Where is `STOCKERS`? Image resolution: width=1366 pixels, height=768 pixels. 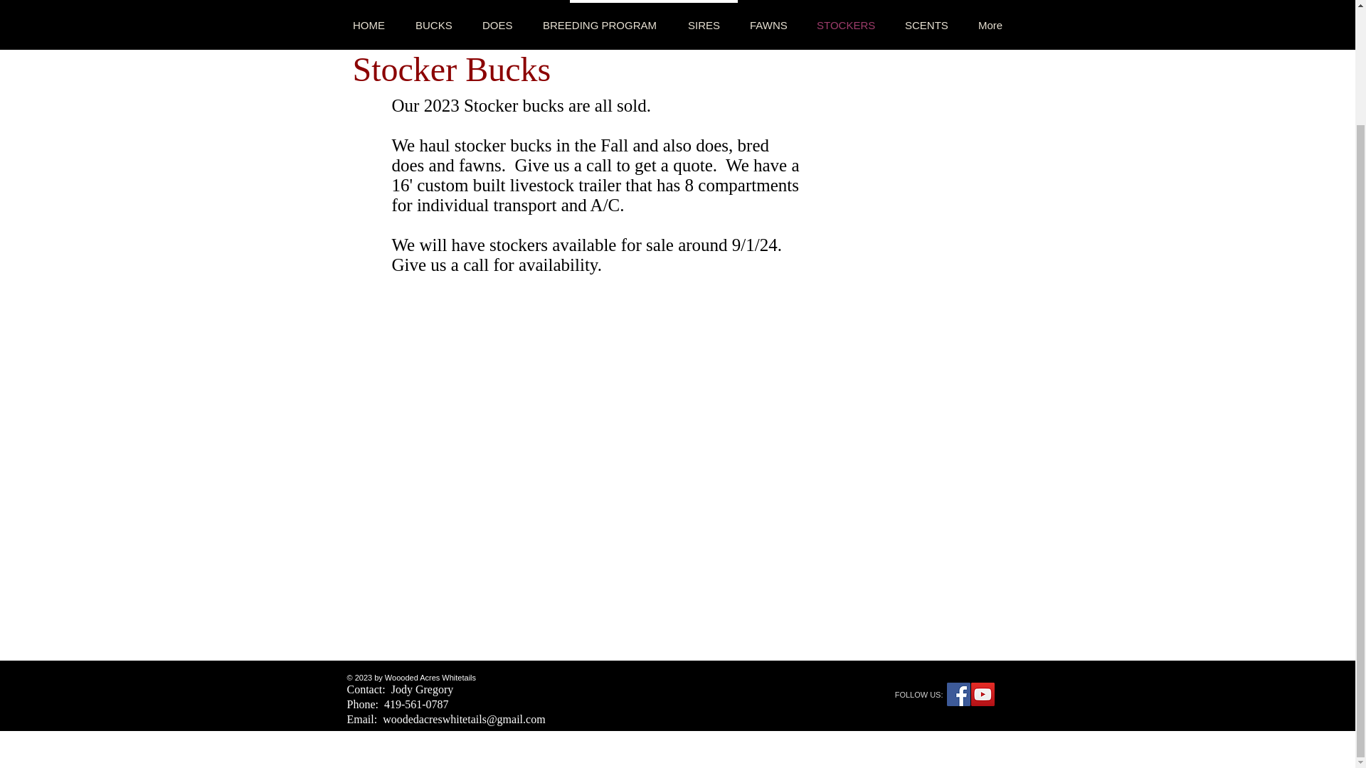 STOCKERS is located at coordinates (846, 24).